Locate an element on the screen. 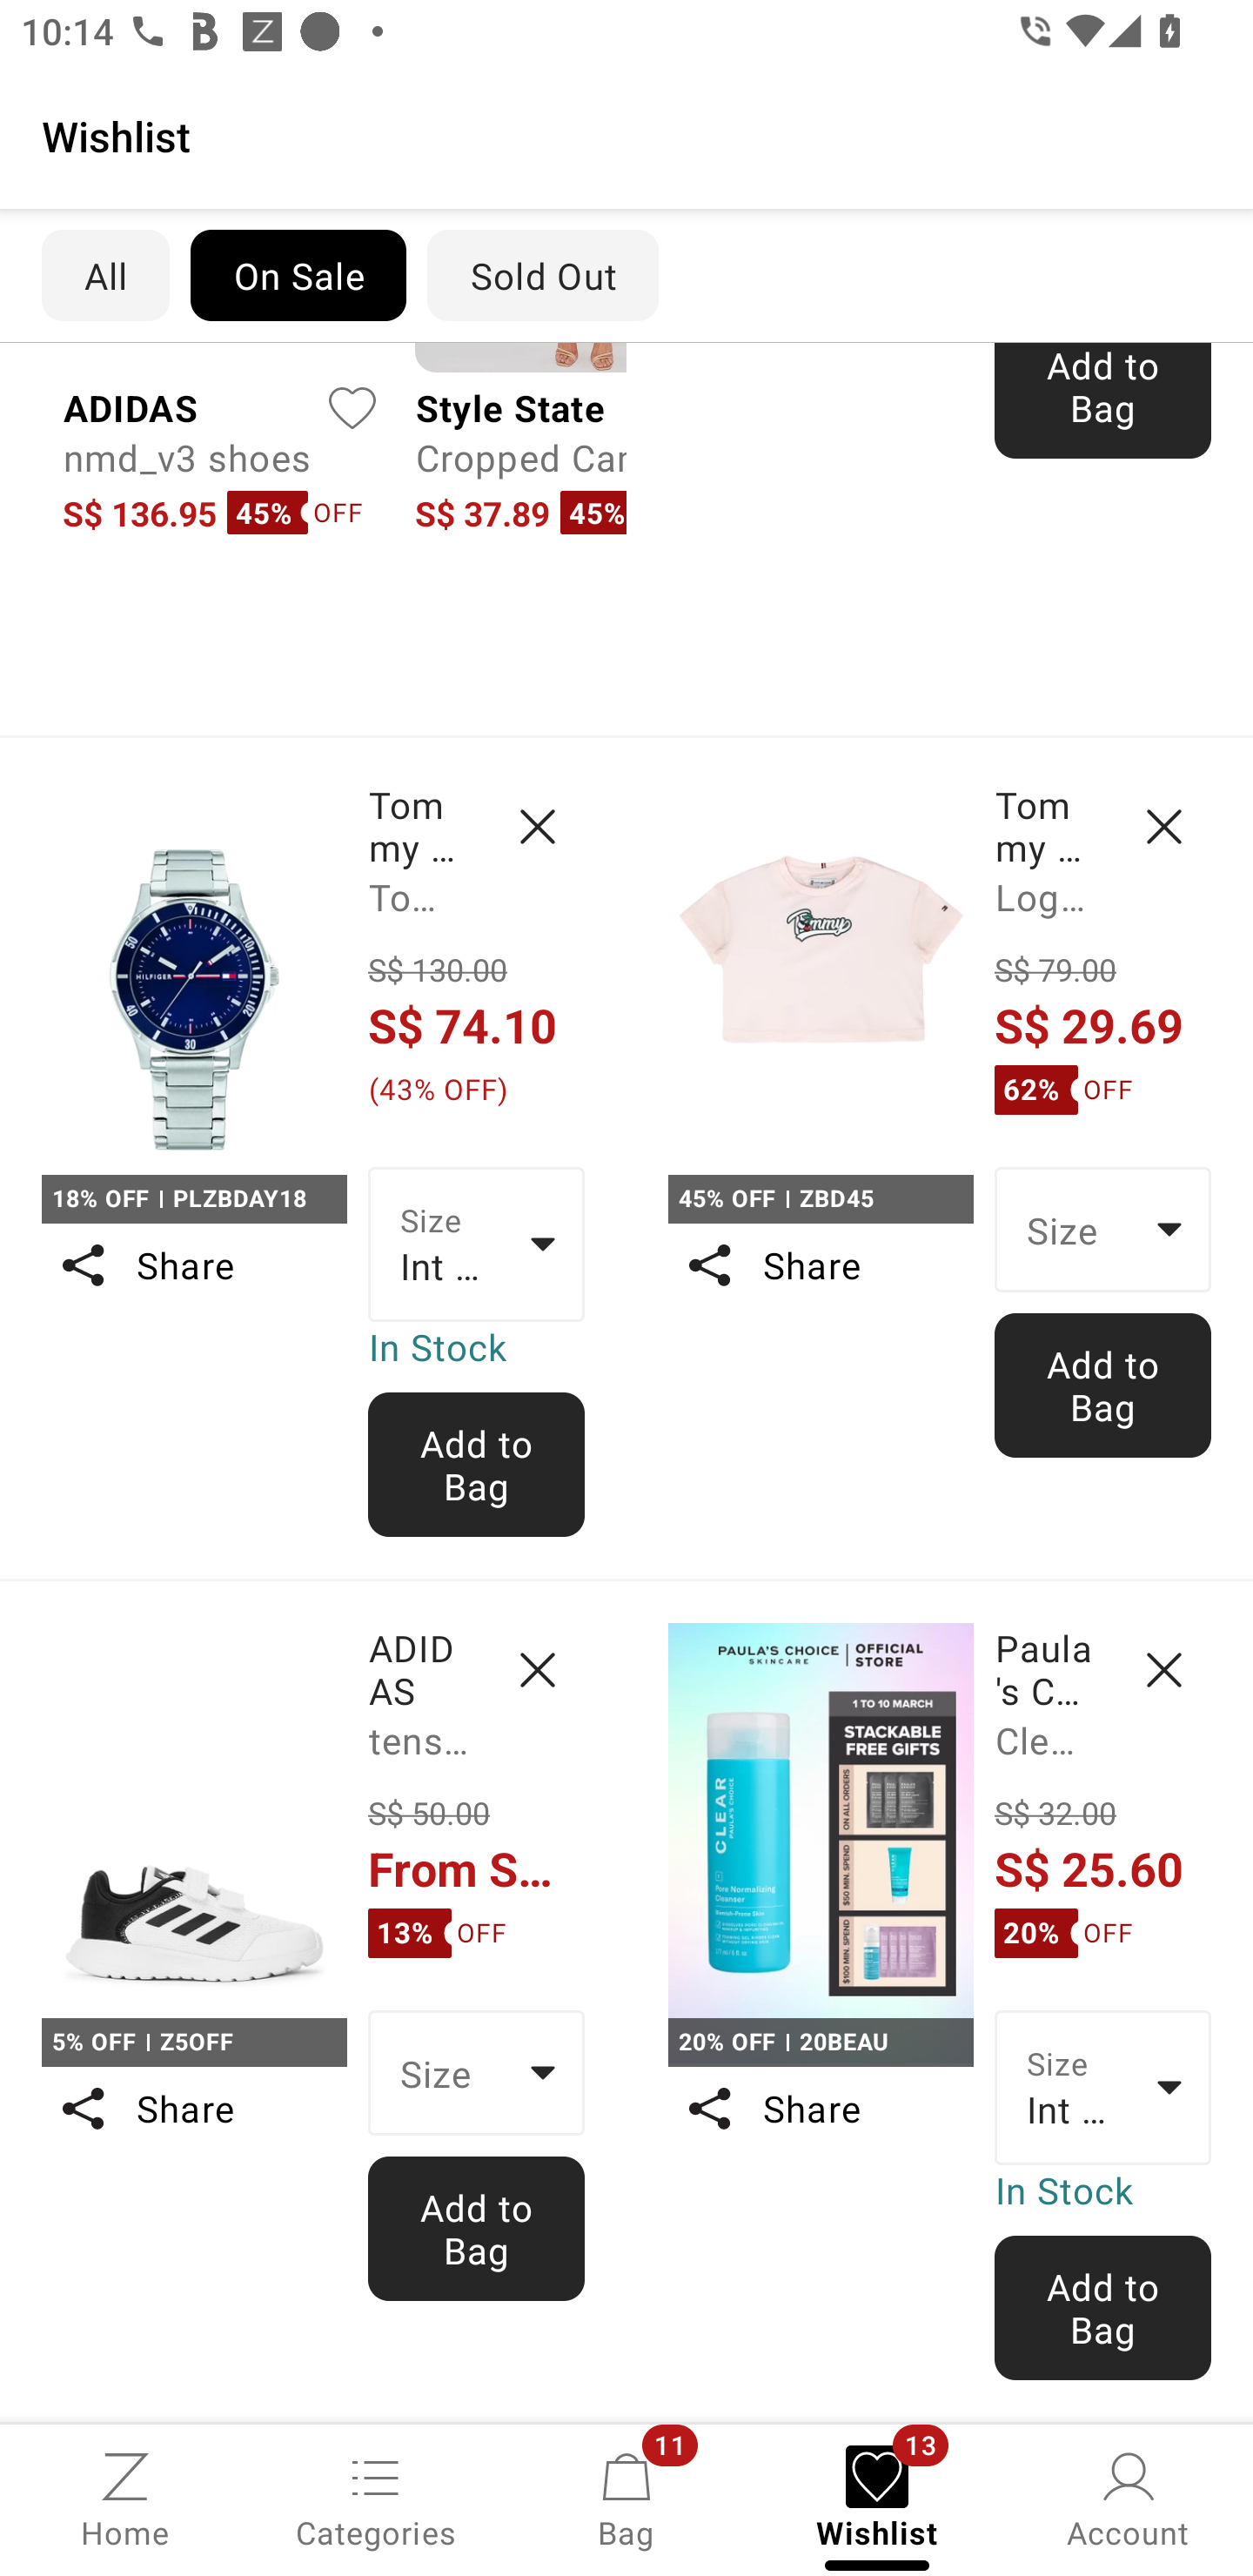 The image size is (1253, 2576). Add to Bag is located at coordinates (1103, 1385).